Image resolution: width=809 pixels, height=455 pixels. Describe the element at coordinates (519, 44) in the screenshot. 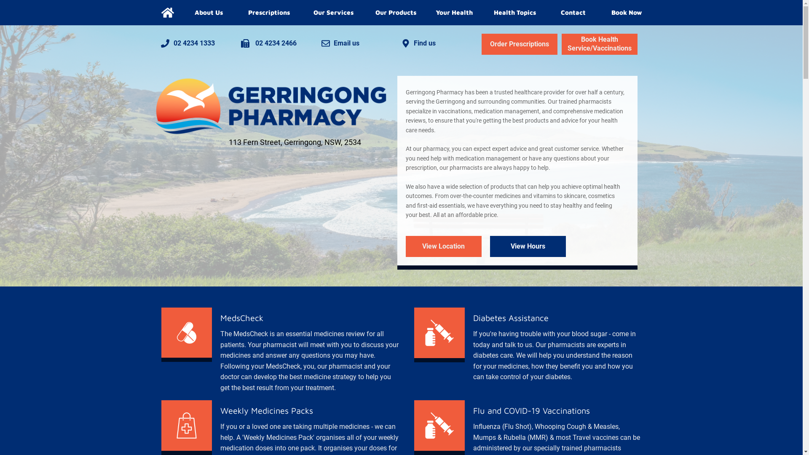

I see `Order Prescriptions` at that location.